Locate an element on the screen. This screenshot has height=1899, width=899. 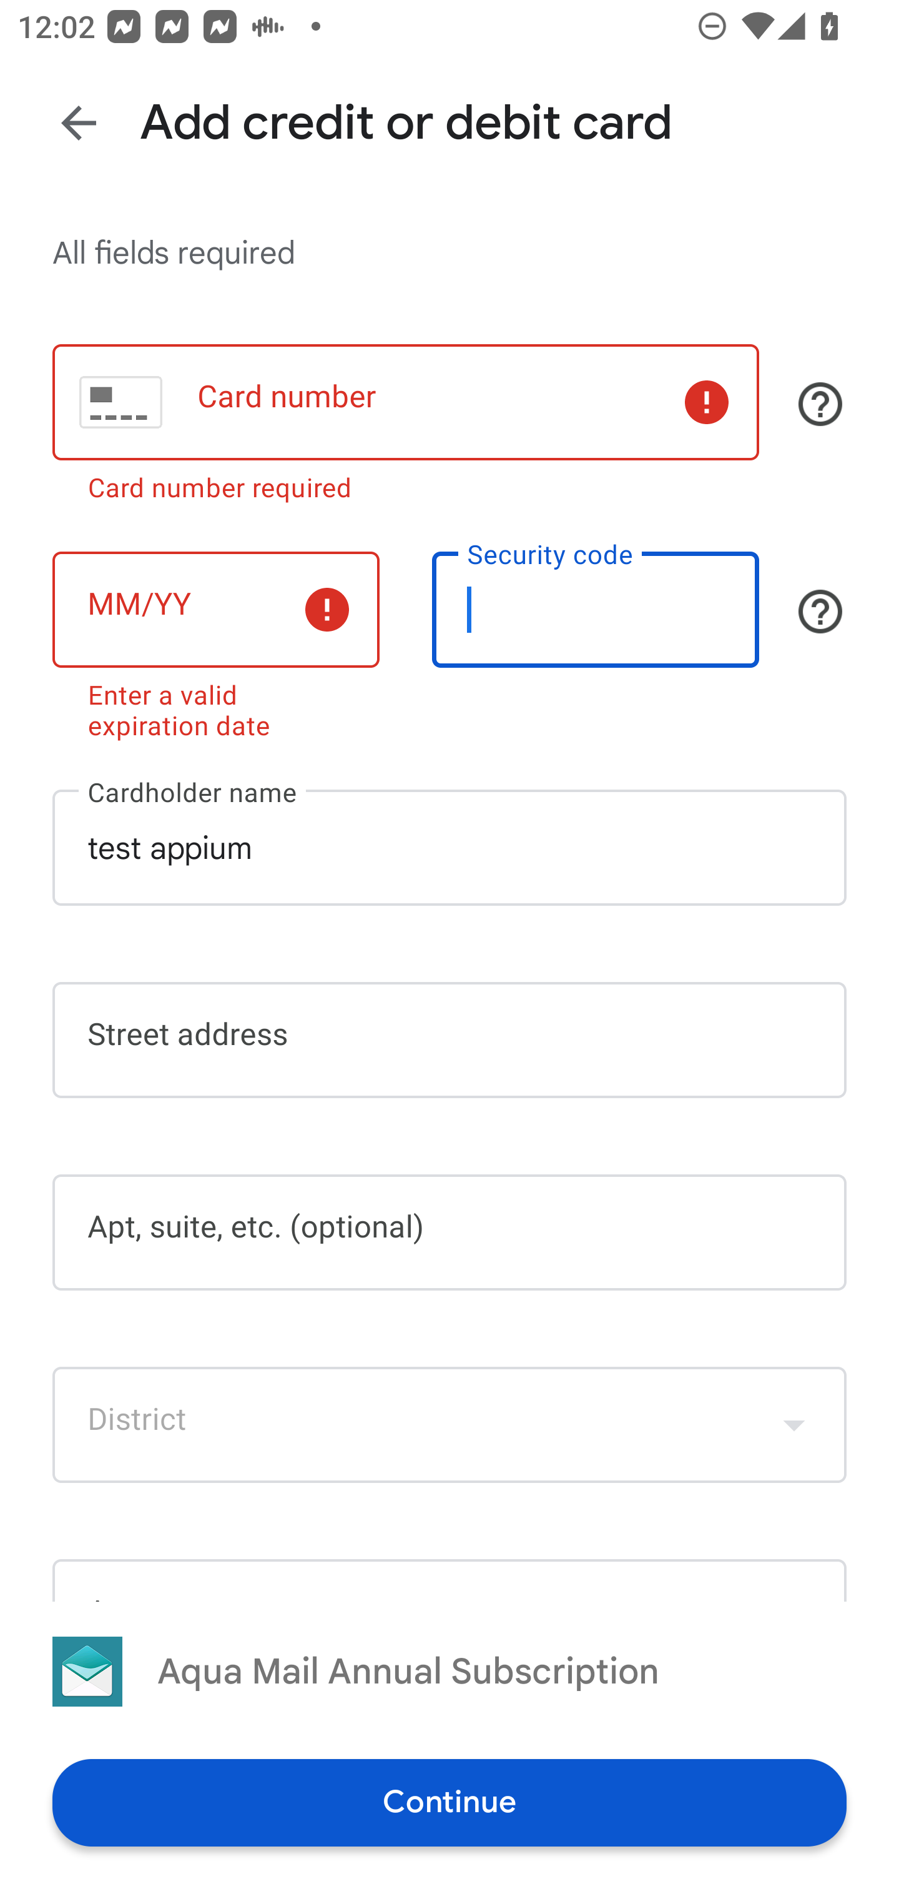
District is located at coordinates (449, 1425).